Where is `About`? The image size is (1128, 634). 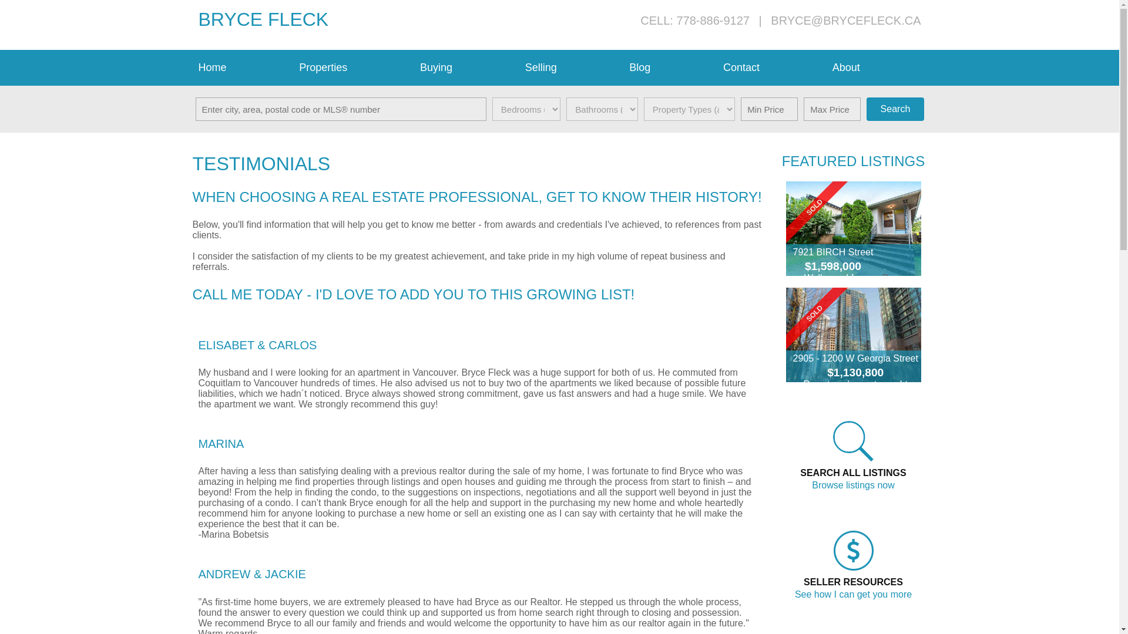 About is located at coordinates (877, 68).